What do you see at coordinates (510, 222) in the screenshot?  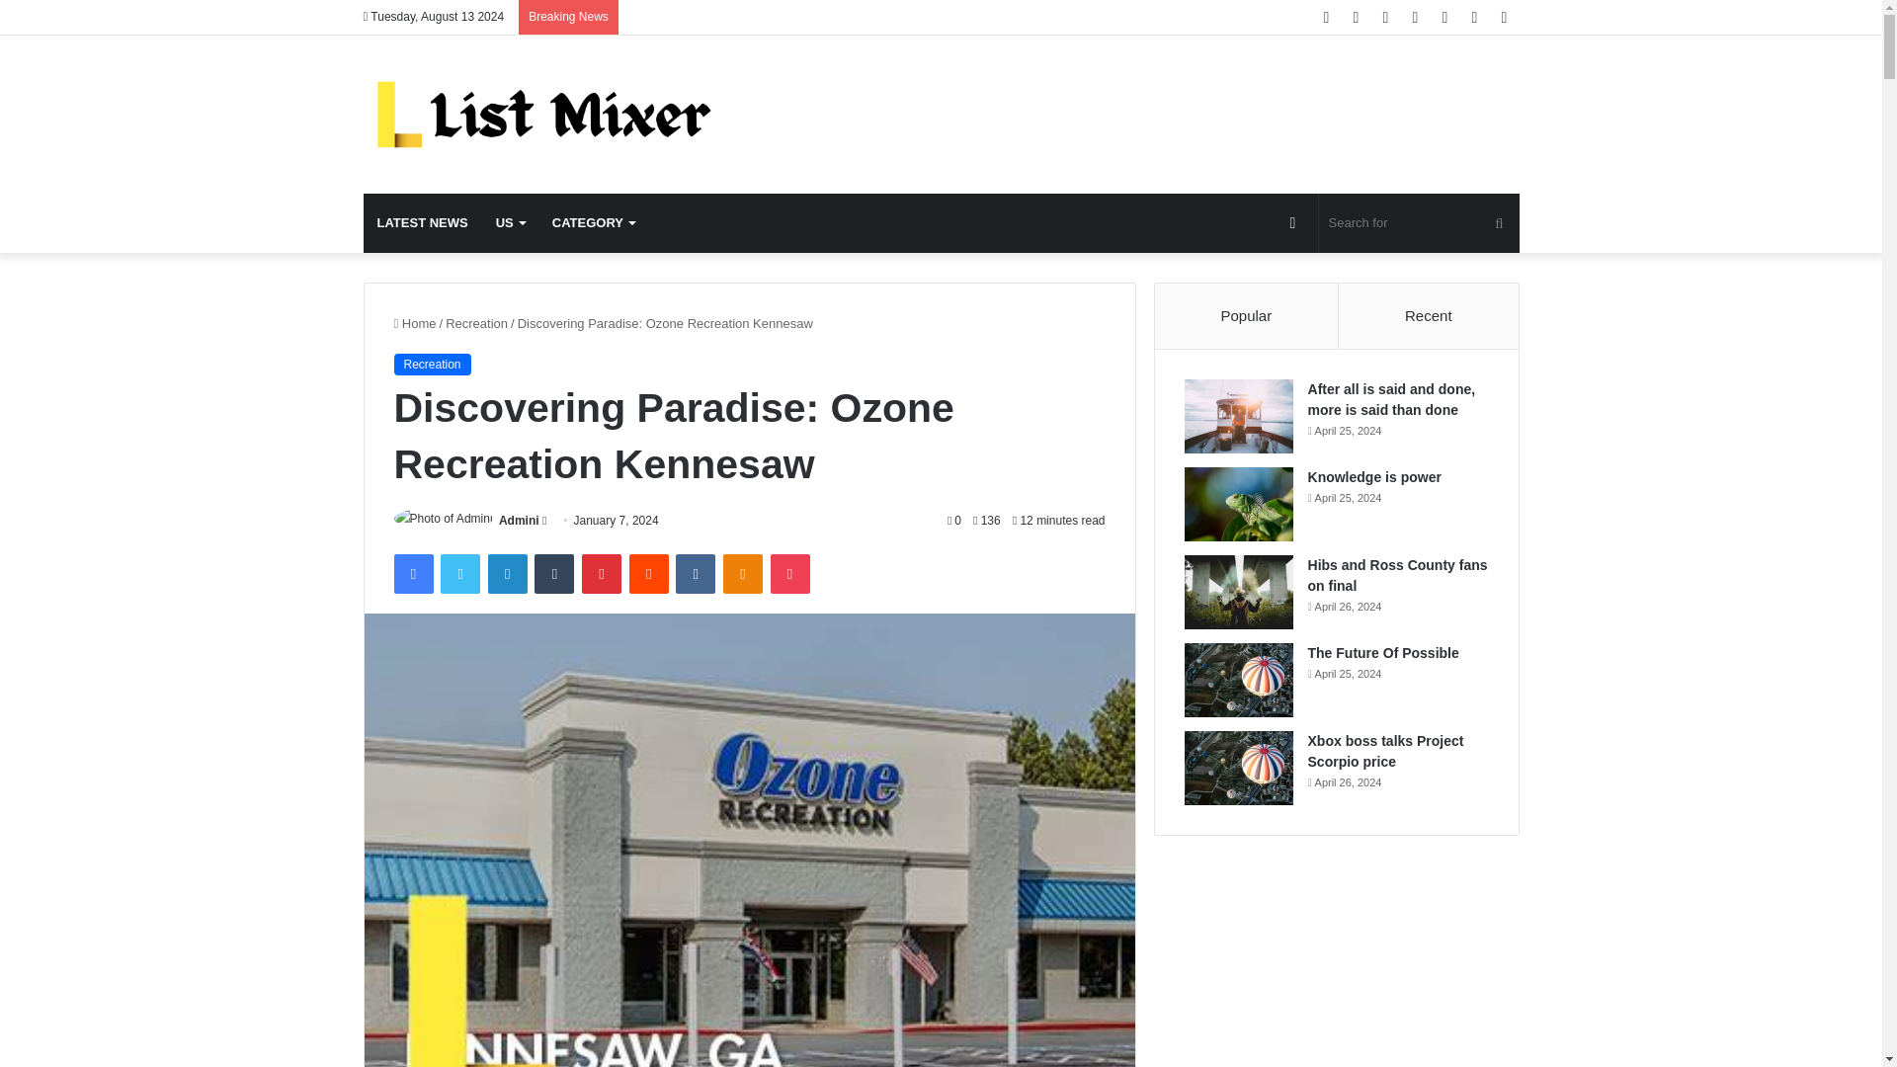 I see `US` at bounding box center [510, 222].